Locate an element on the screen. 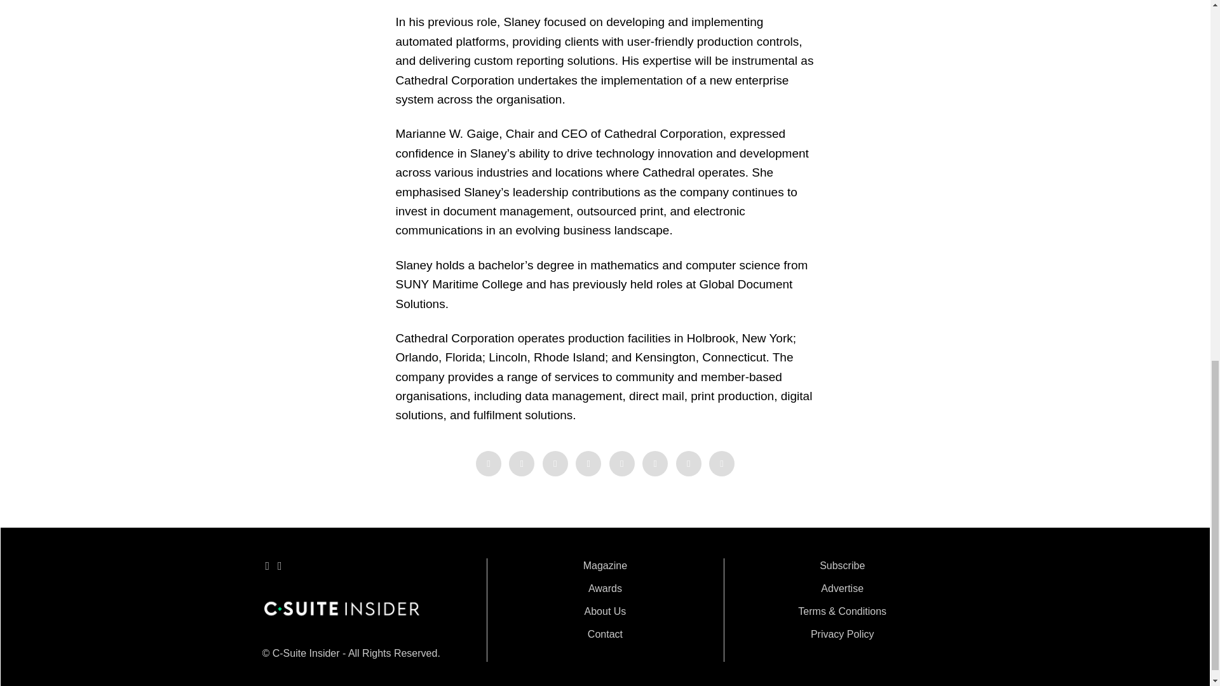  Advertise is located at coordinates (843, 588).